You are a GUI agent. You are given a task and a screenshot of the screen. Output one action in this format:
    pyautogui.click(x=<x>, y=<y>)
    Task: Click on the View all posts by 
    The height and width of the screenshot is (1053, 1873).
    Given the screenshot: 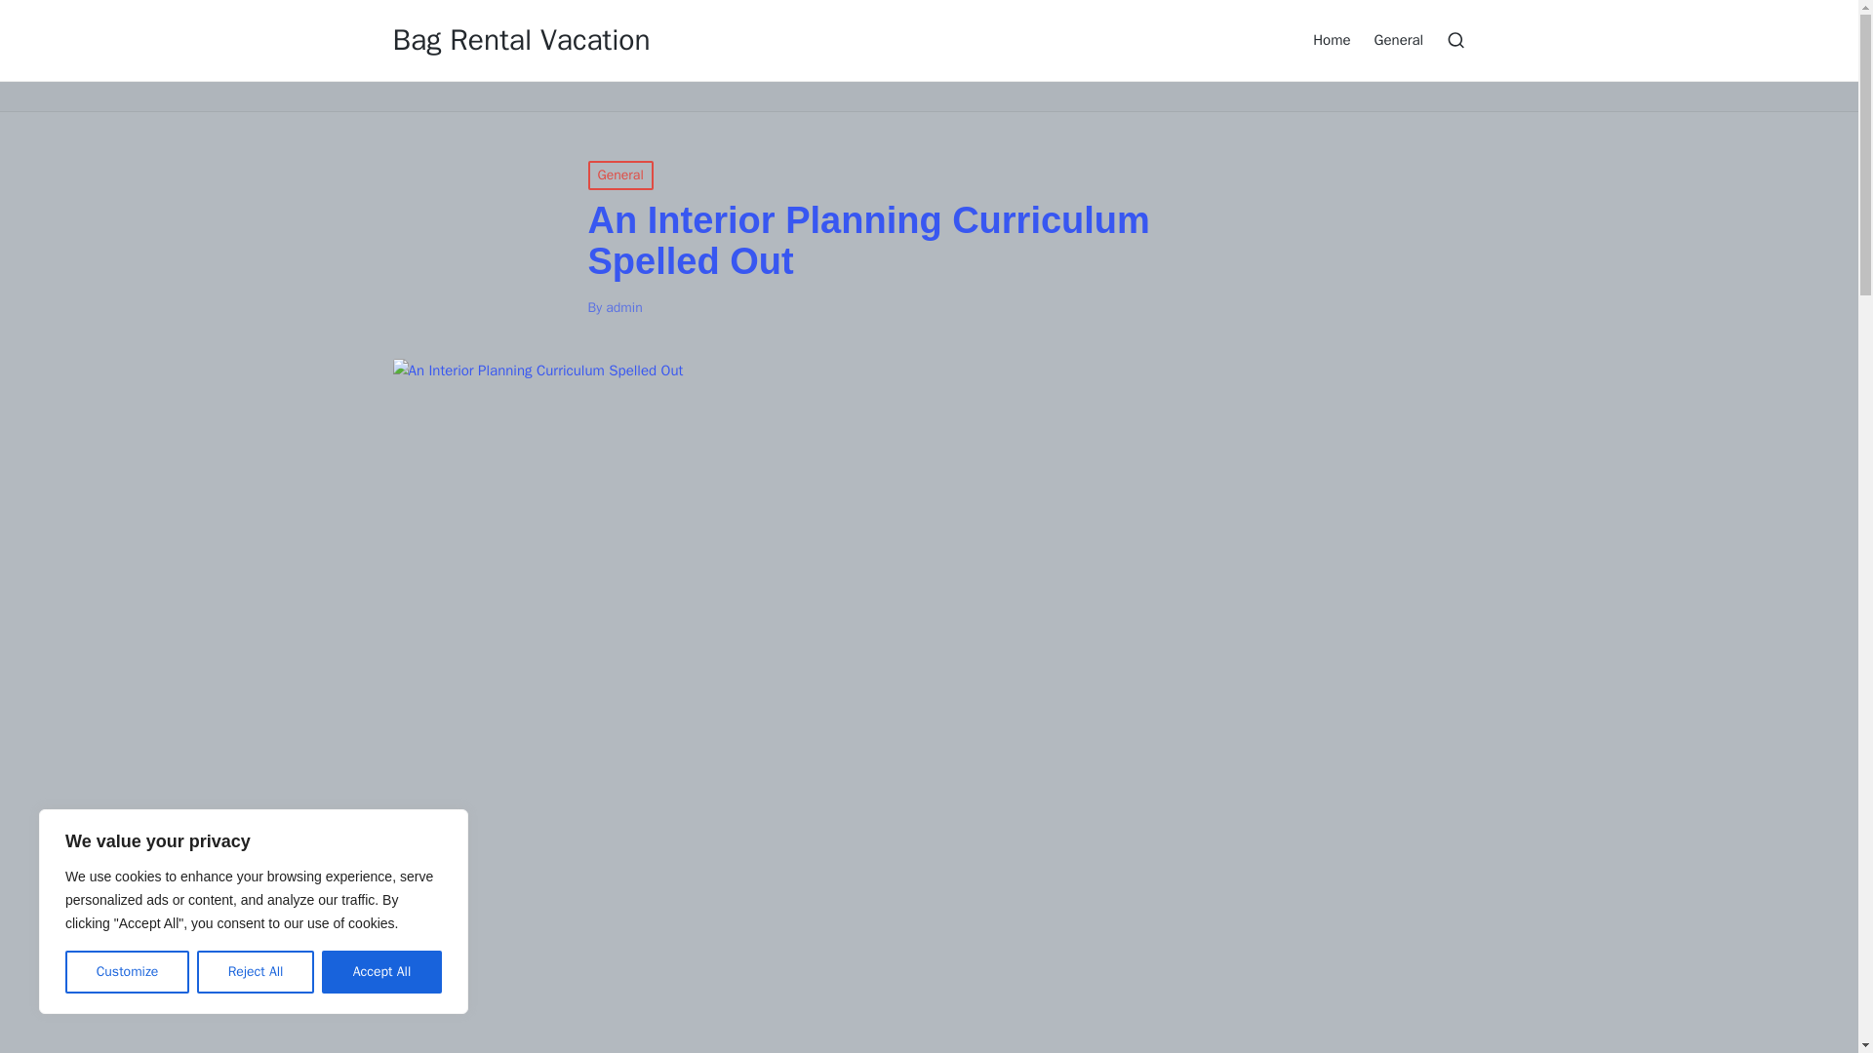 What is the action you would take?
    pyautogui.click(x=623, y=307)
    